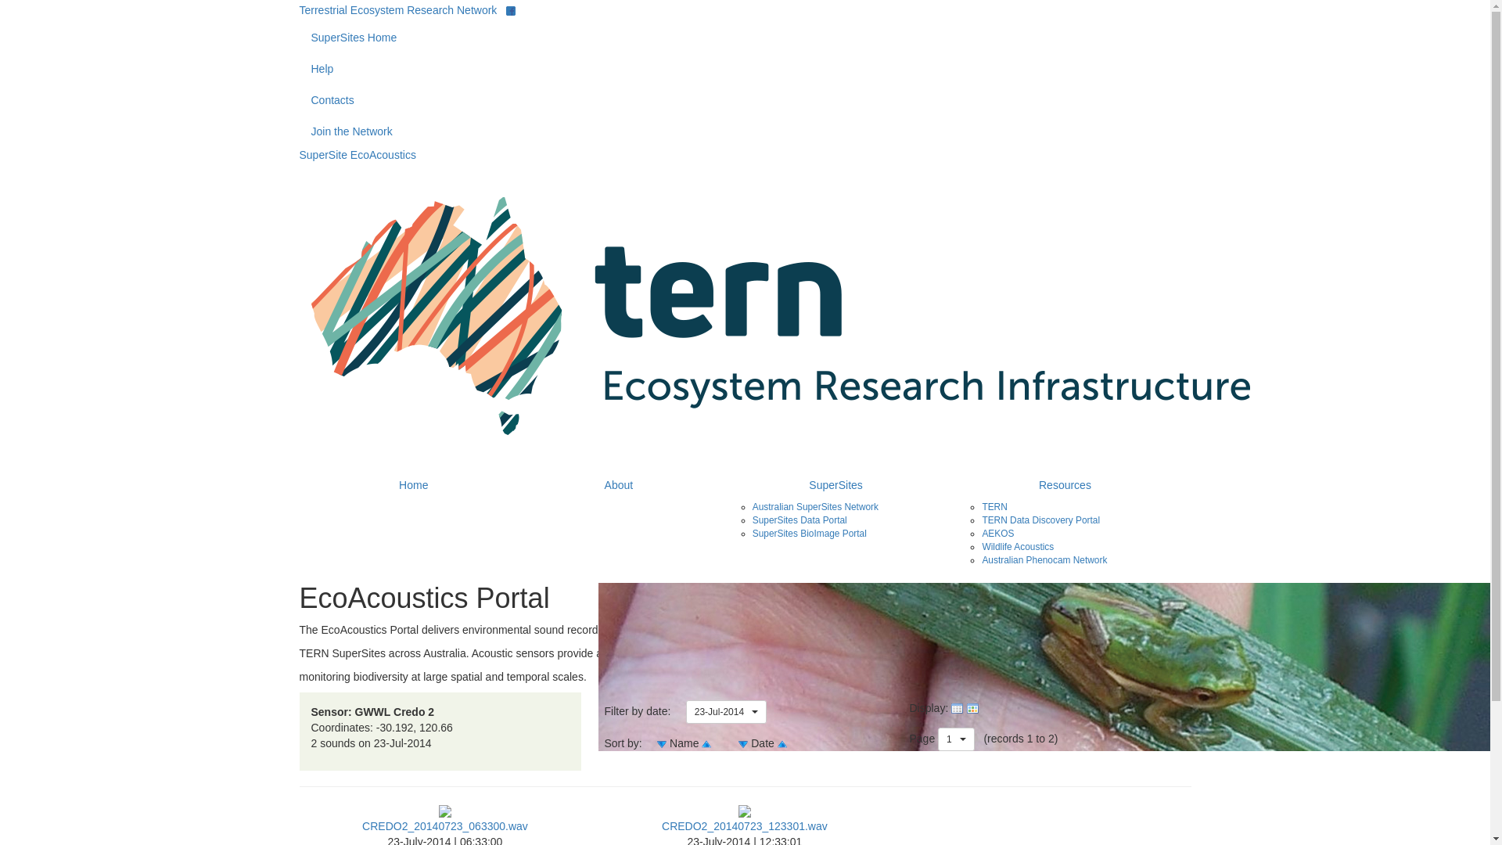 This screenshot has width=1502, height=845. I want to click on Wildlife Acoustics, so click(1018, 547).